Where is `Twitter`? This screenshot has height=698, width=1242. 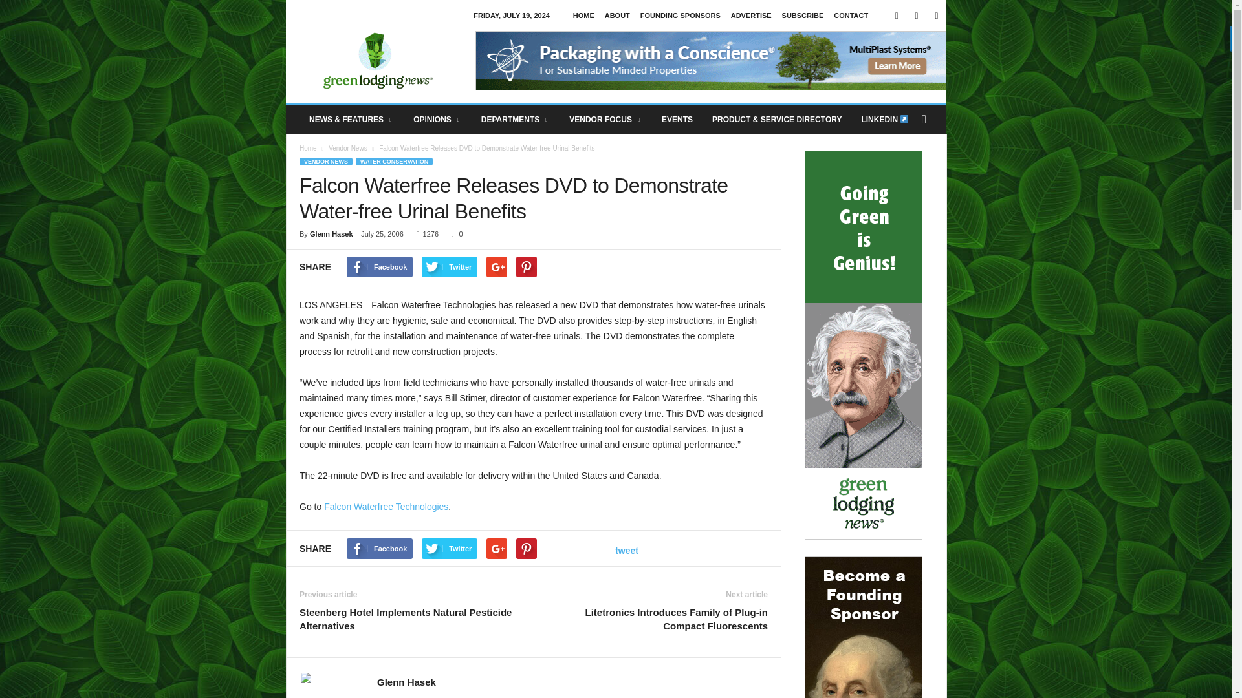
Twitter is located at coordinates (937, 16).